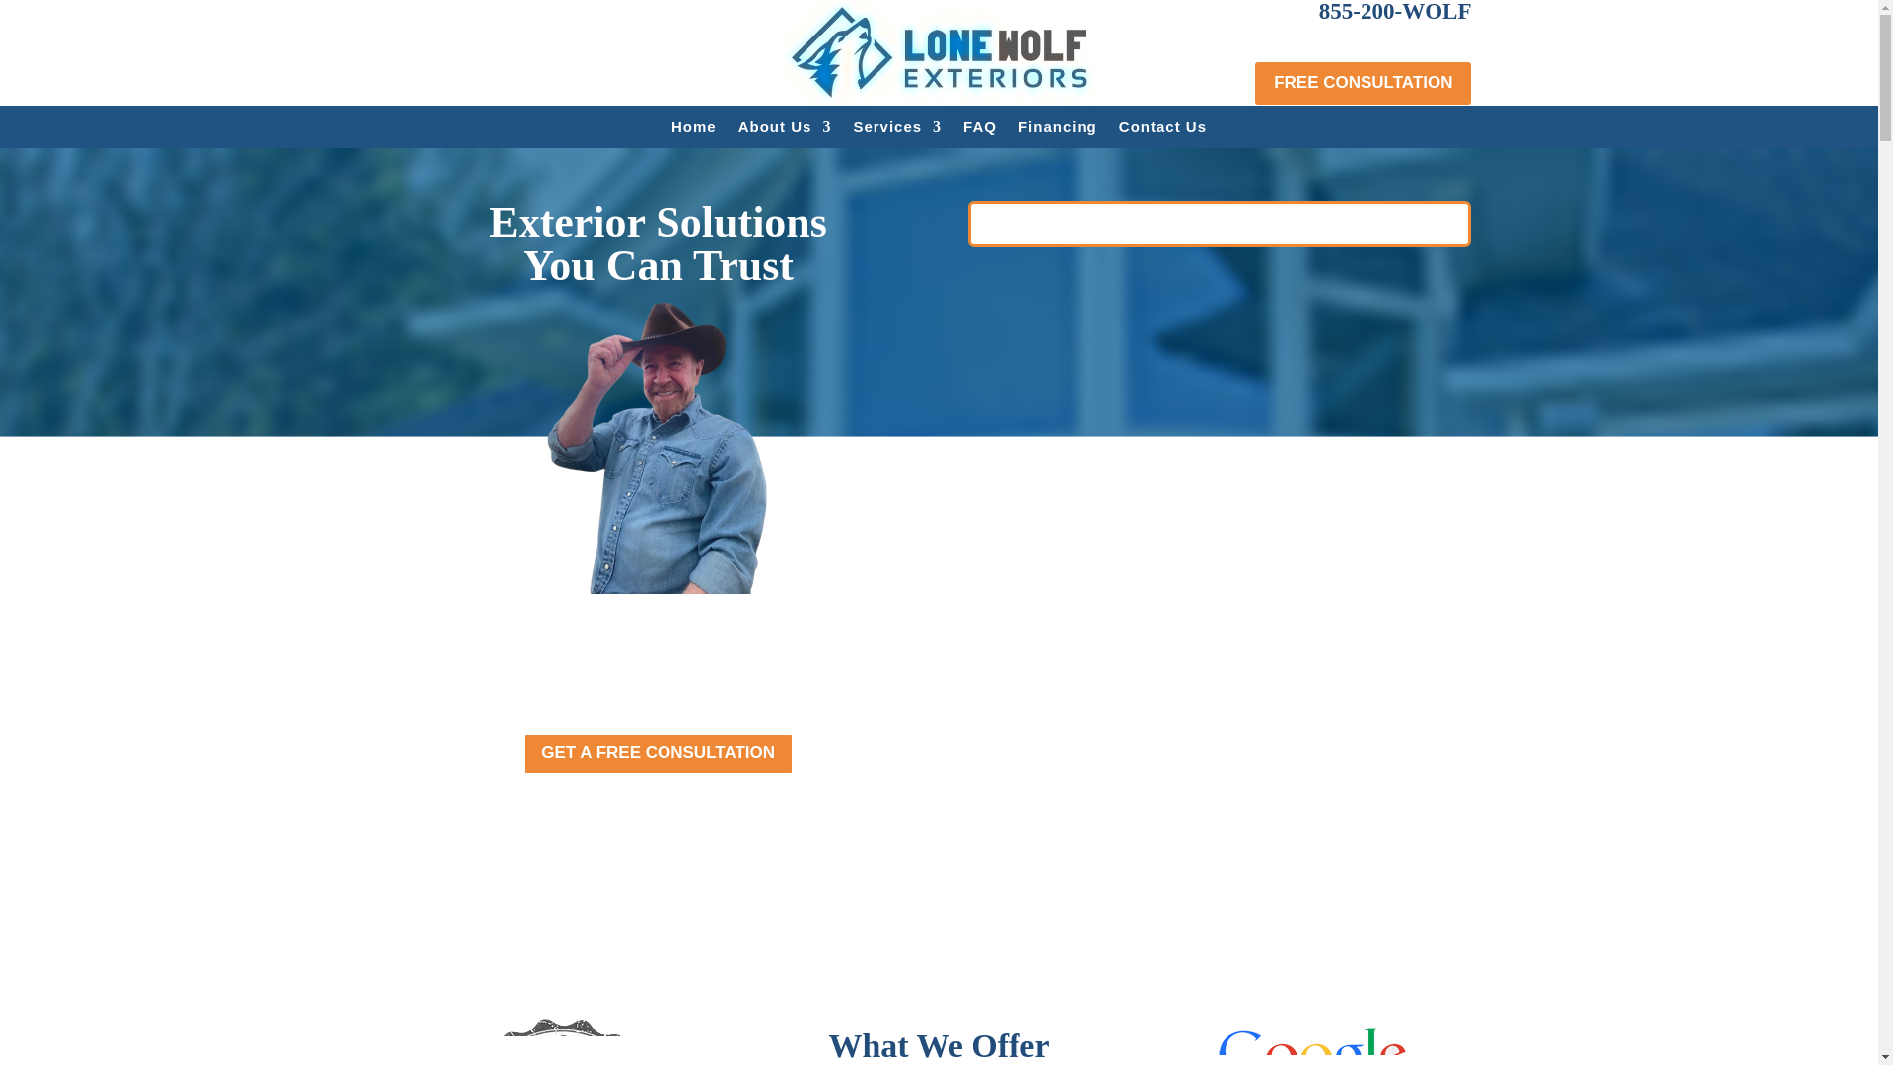  I want to click on google-5-stars-rating, so click(1313, 1041).